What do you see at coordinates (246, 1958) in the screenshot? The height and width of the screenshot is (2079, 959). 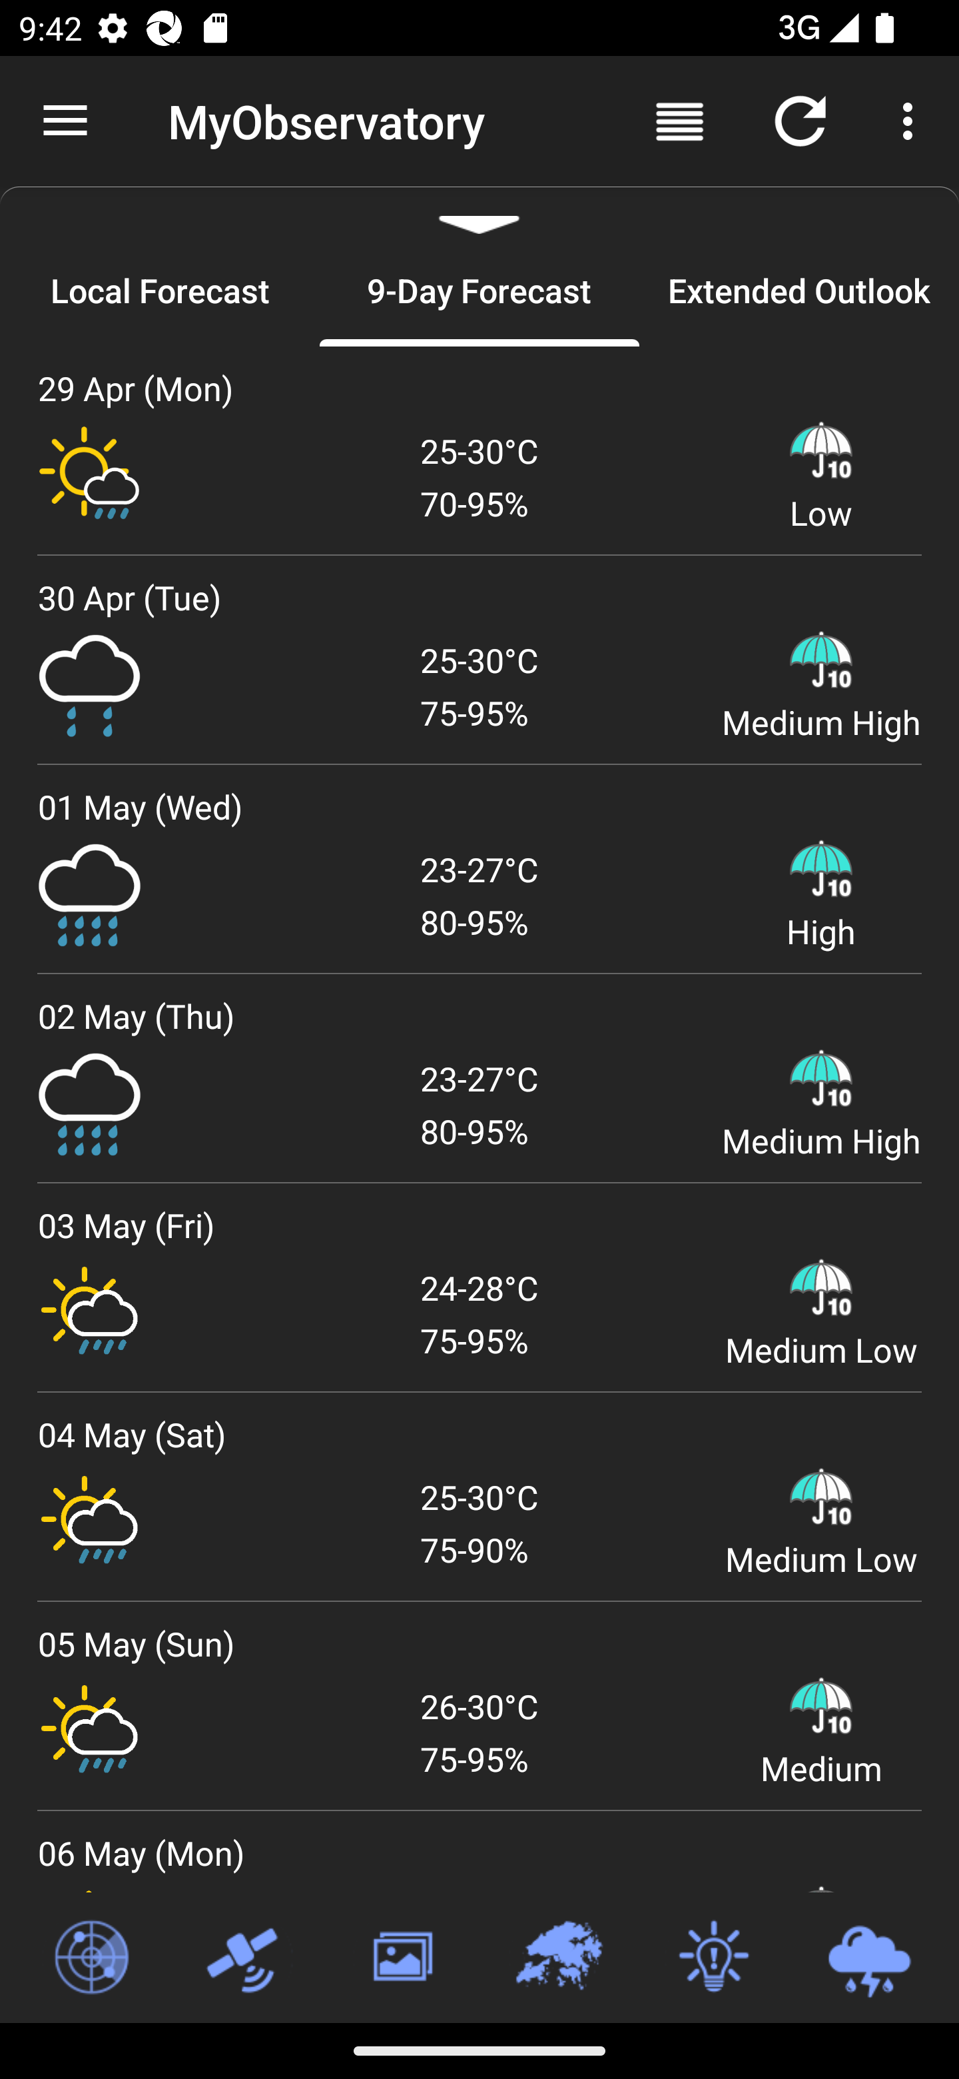 I see `Satellite Images` at bounding box center [246, 1958].